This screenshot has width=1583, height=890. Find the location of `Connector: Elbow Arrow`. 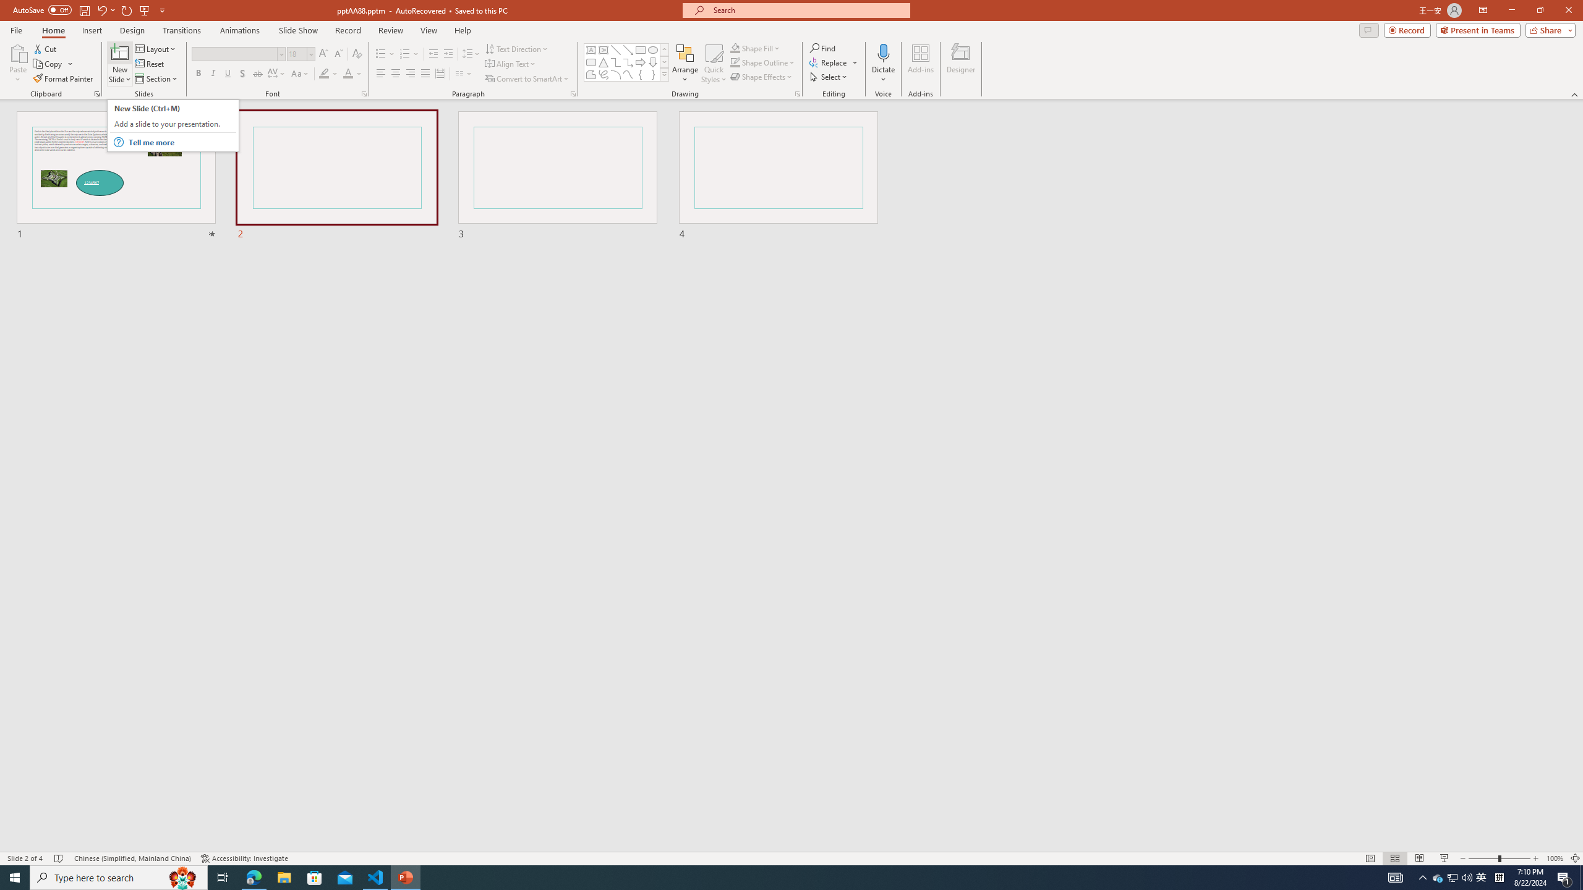

Connector: Elbow Arrow is located at coordinates (628, 62).